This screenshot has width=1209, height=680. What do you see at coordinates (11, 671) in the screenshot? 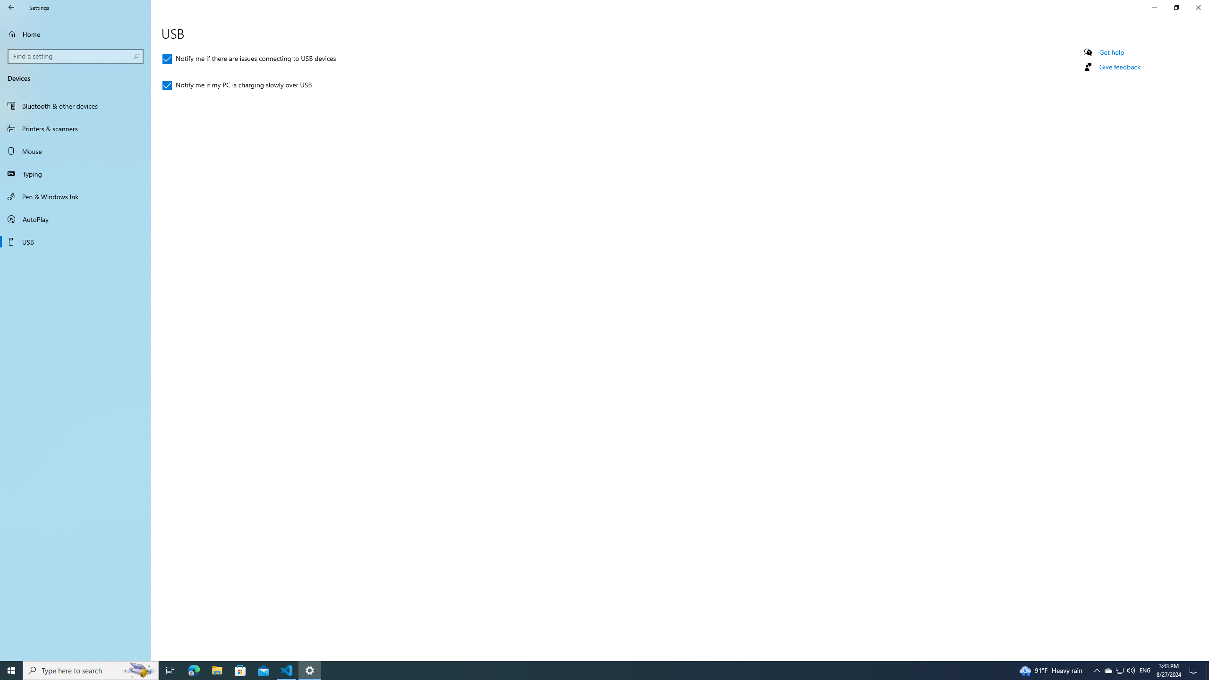
I see `Start` at bounding box center [11, 671].